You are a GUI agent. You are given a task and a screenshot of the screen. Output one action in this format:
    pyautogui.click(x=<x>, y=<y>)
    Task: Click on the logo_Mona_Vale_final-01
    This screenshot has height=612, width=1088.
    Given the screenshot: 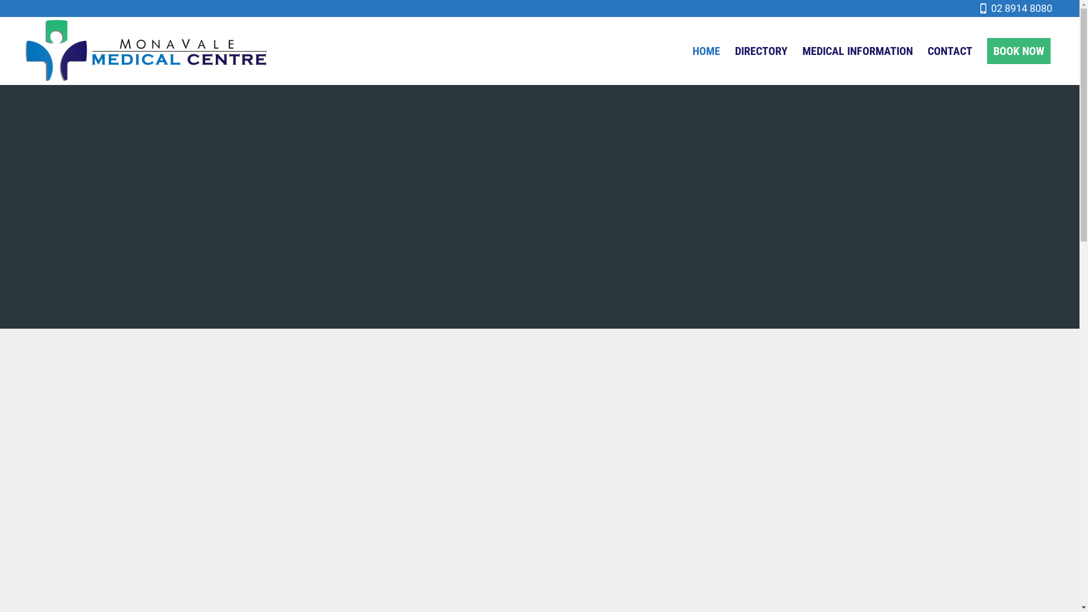 What is the action you would take?
    pyautogui.click(x=146, y=51)
    